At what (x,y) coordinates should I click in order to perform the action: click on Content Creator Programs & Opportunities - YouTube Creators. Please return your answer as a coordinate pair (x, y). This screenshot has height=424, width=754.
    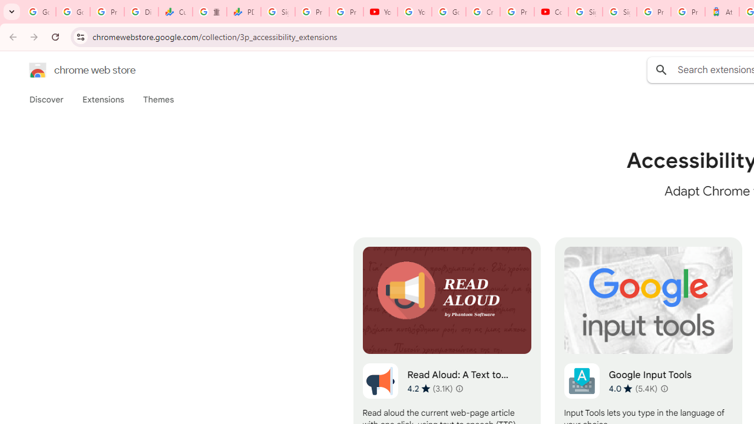
    Looking at the image, I should click on (551, 12).